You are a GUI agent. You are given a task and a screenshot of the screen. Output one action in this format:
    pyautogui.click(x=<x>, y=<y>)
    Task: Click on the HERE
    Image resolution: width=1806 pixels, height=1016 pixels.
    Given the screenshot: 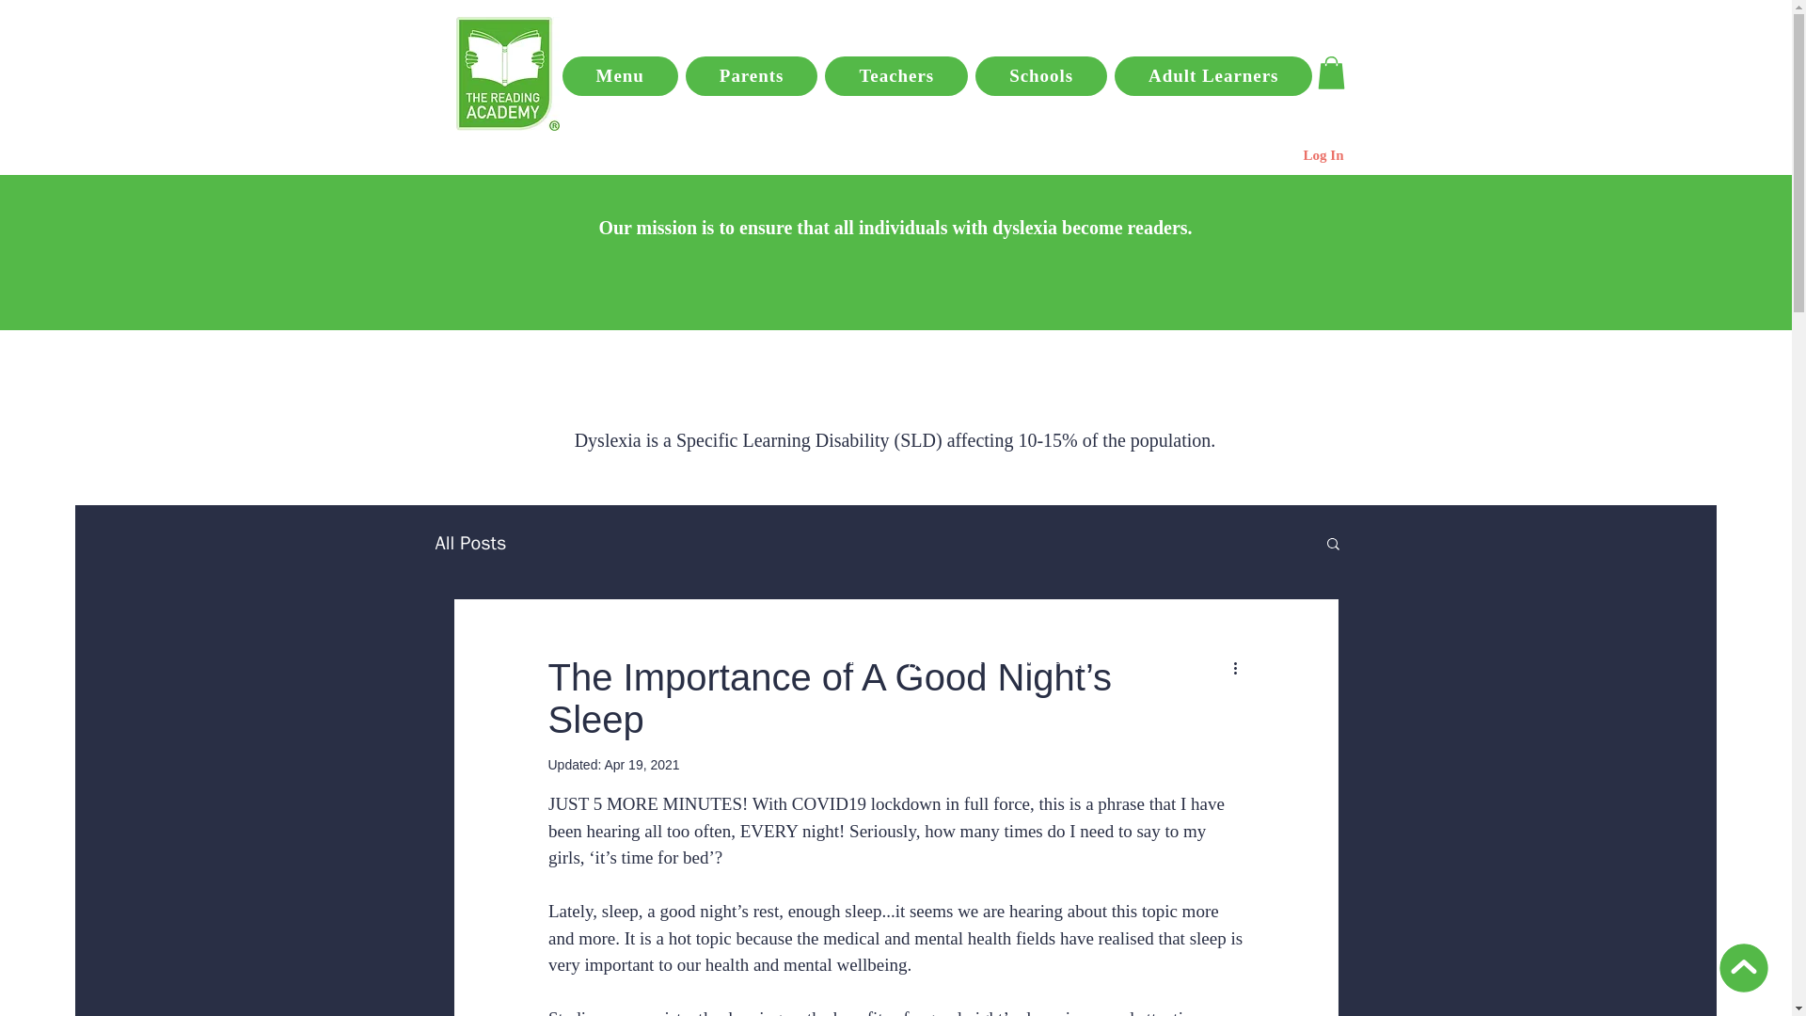 What is the action you would take?
    pyautogui.click(x=1049, y=634)
    